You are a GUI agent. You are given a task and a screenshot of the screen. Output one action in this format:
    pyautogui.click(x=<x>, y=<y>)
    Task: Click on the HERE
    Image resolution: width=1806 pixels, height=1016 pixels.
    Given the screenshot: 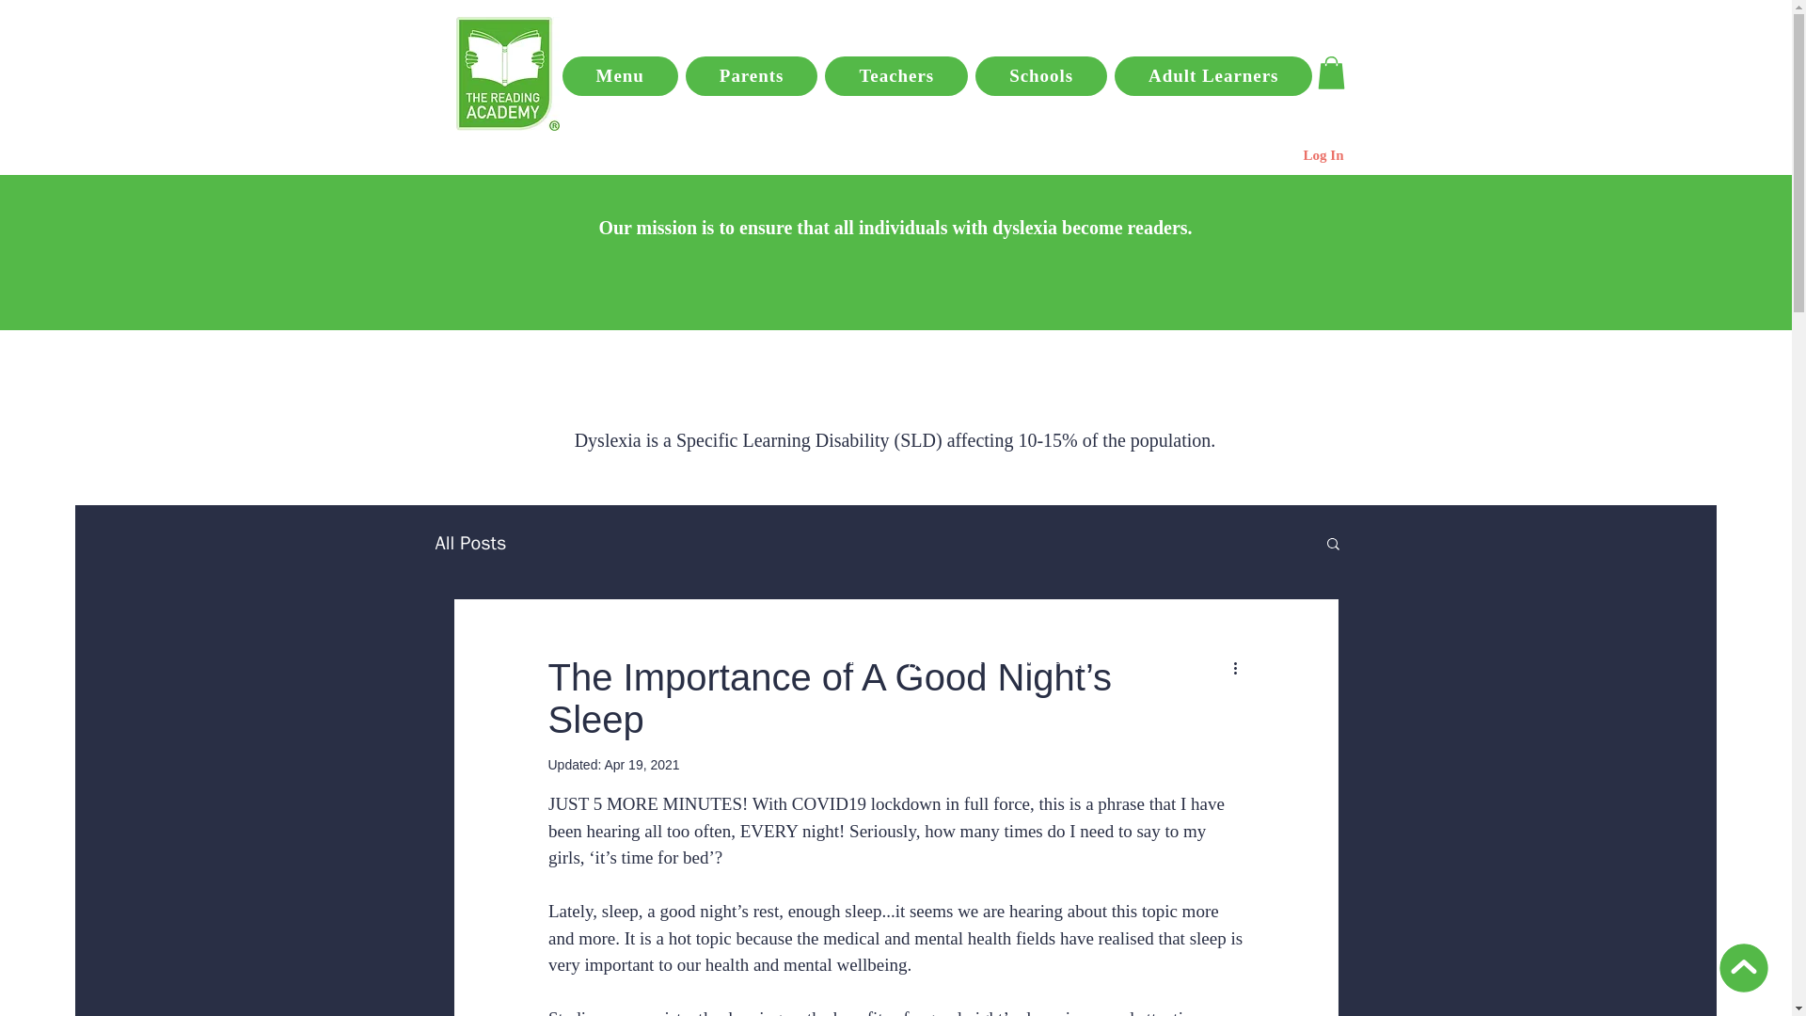 What is the action you would take?
    pyautogui.click(x=1049, y=634)
    